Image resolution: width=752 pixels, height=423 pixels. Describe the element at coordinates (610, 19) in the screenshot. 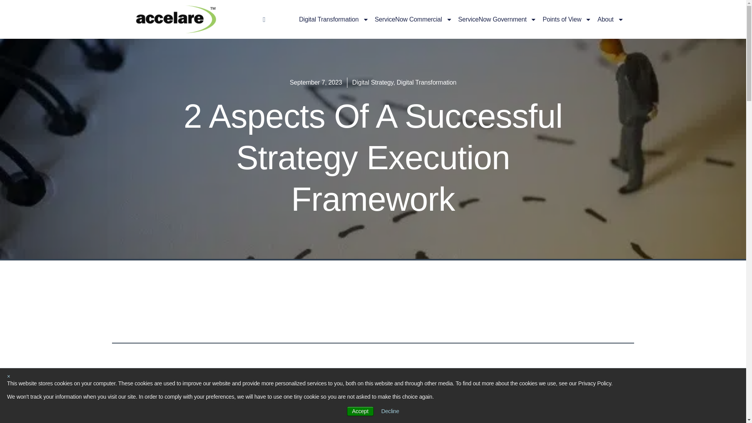

I see `About` at that location.